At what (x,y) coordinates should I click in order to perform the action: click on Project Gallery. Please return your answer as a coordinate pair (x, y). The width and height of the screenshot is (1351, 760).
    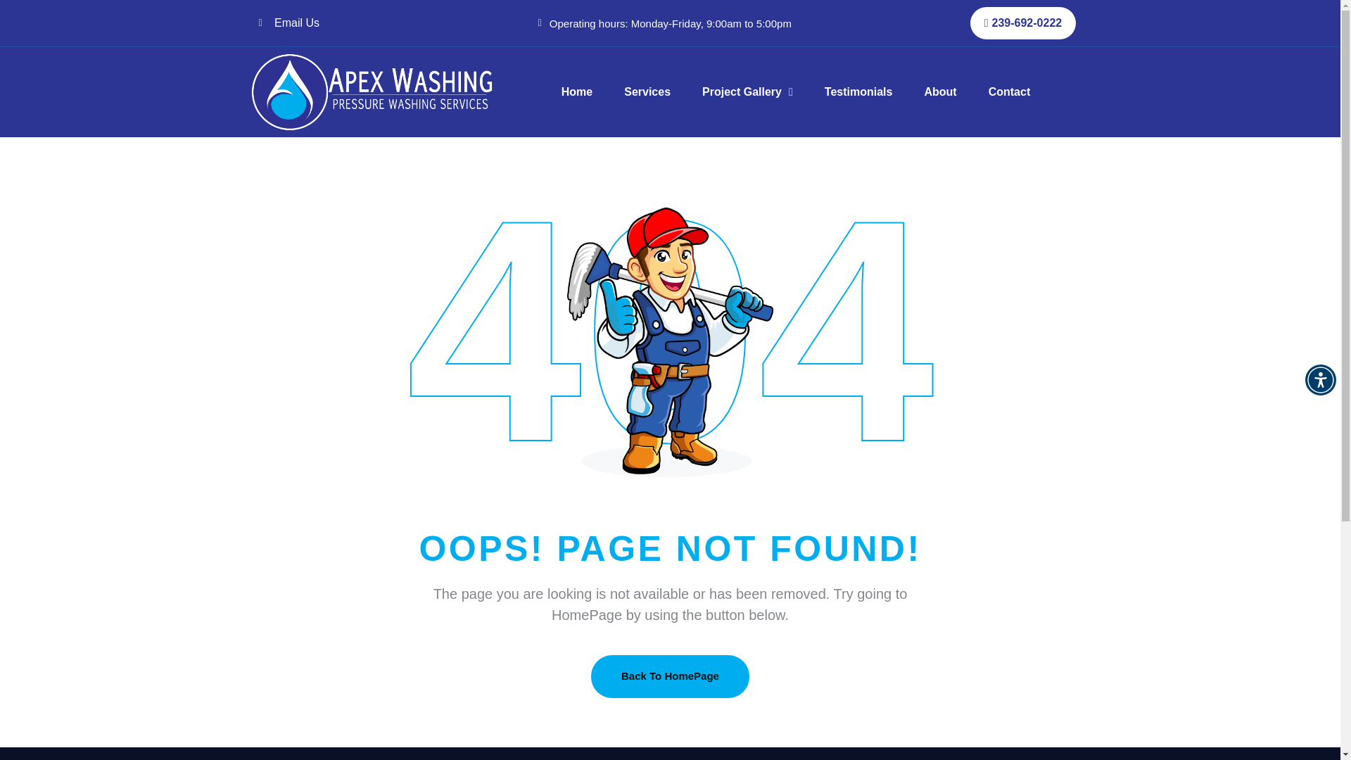
    Looking at the image, I should click on (673, 92).